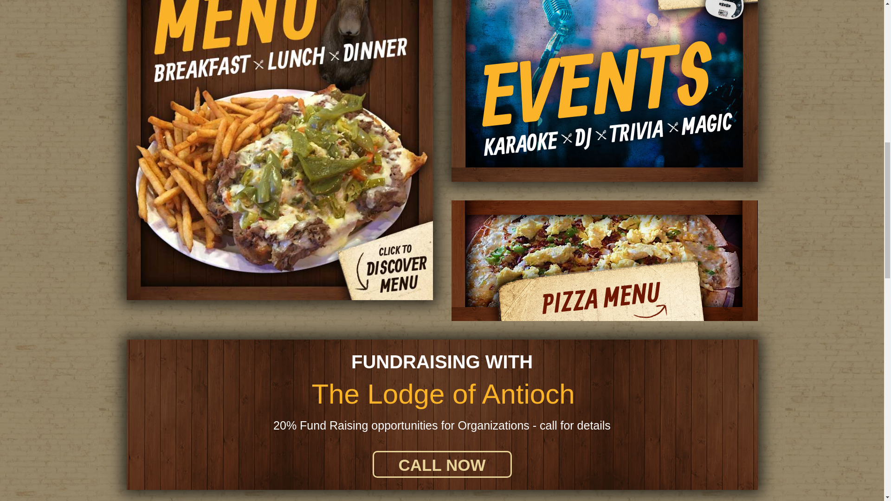  I want to click on CALL NOW, so click(442, 464).